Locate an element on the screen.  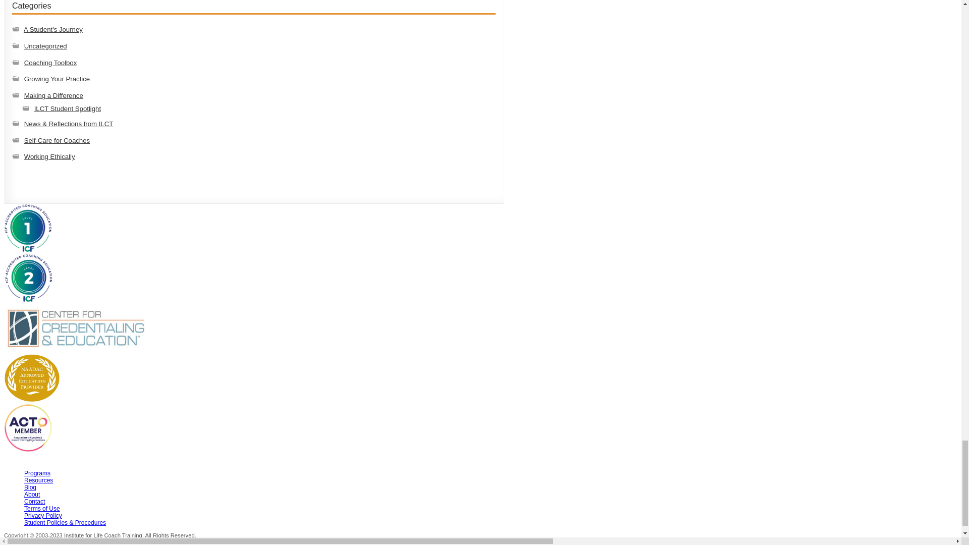
Resources is located at coordinates (38, 480).